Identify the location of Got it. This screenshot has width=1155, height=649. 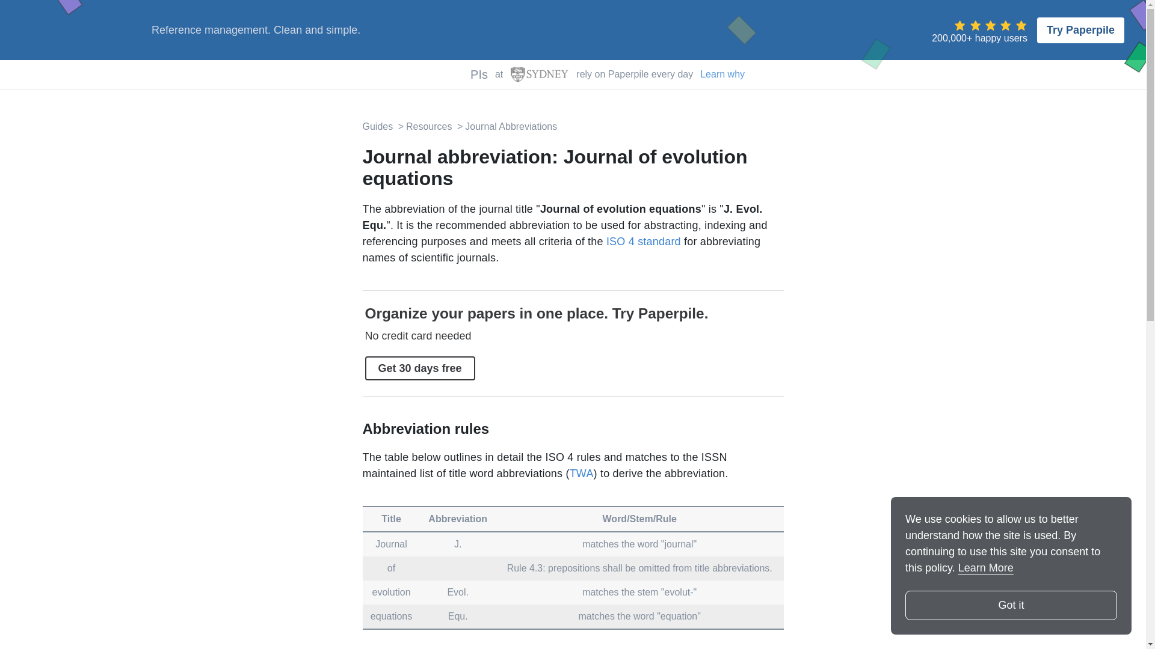
(1011, 605).